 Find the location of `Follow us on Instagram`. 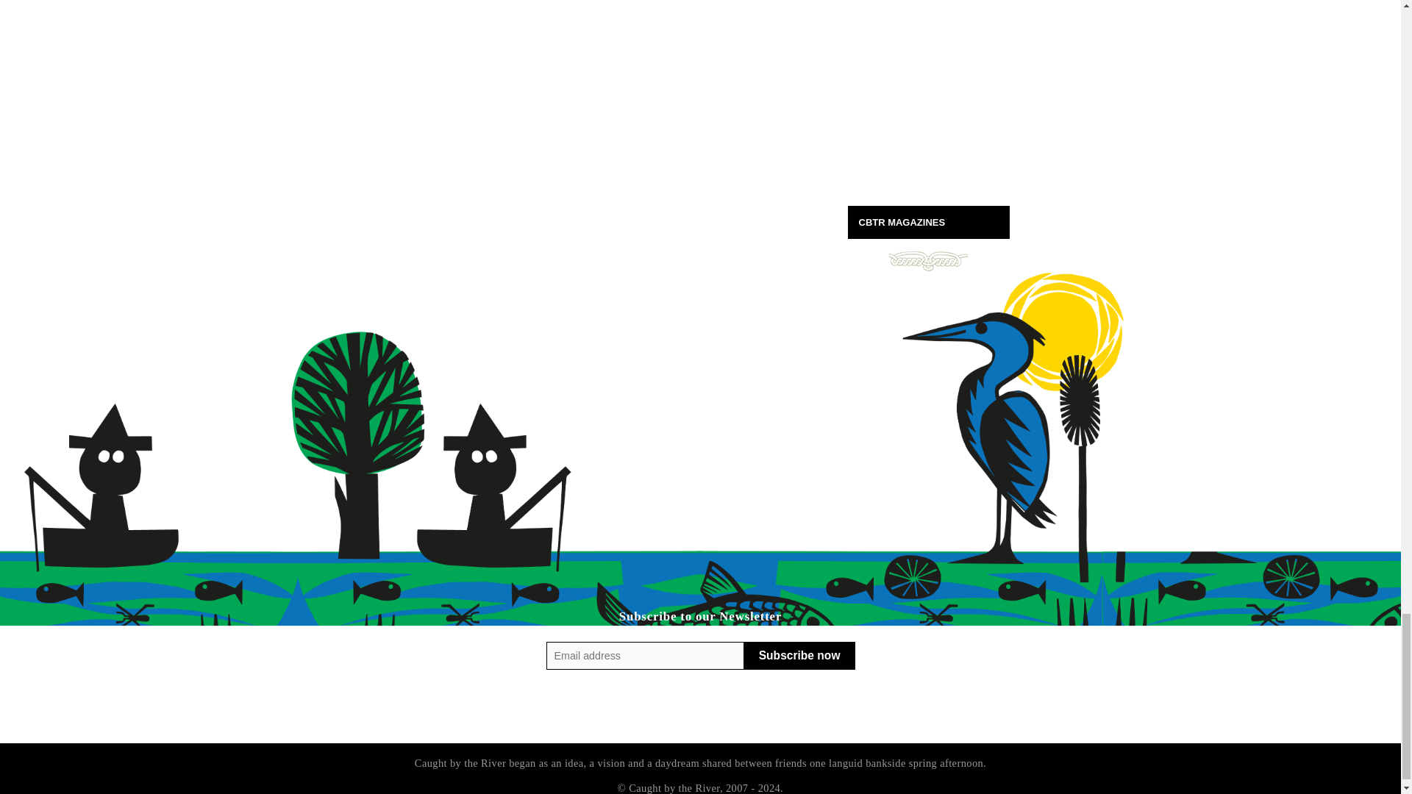

Follow us on Instagram is located at coordinates (656, 707).